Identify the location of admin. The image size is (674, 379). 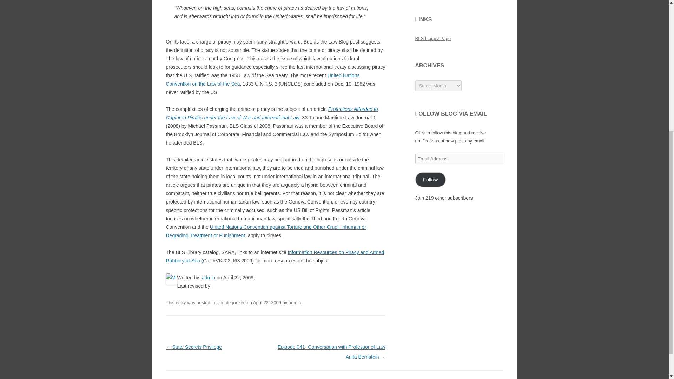
(294, 302).